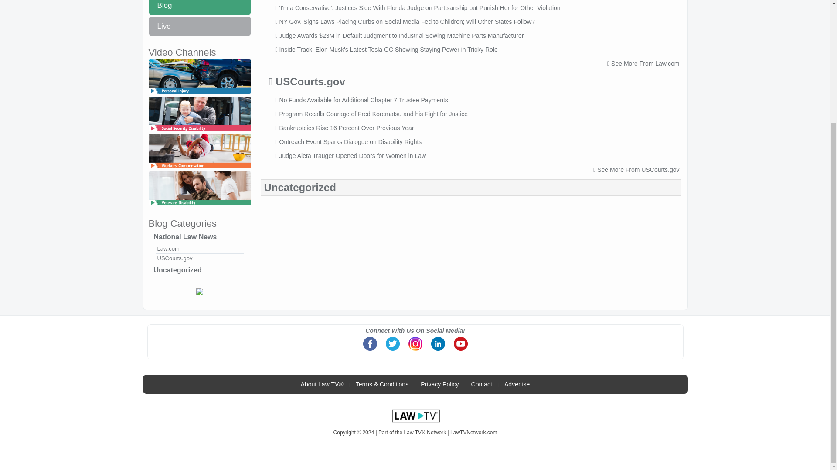 This screenshot has width=837, height=470. What do you see at coordinates (199, 258) in the screenshot?
I see `USCourts.gov` at bounding box center [199, 258].